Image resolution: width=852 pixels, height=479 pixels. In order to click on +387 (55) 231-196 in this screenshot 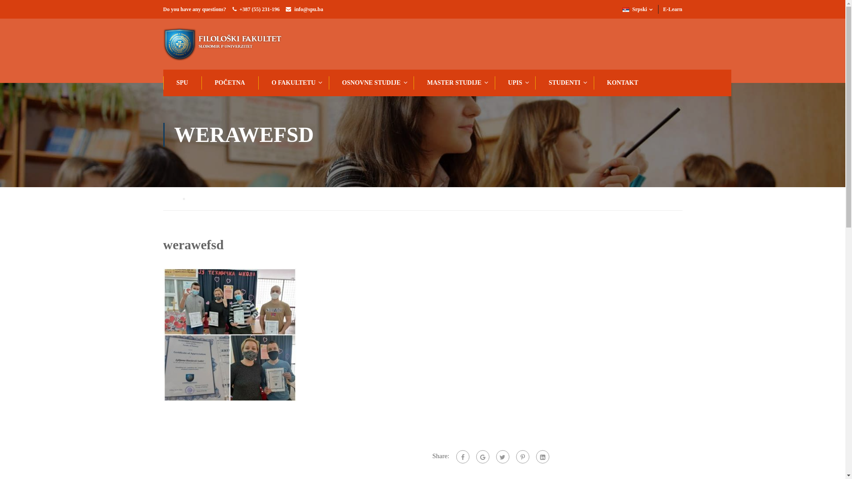, I will do `click(260, 9)`.